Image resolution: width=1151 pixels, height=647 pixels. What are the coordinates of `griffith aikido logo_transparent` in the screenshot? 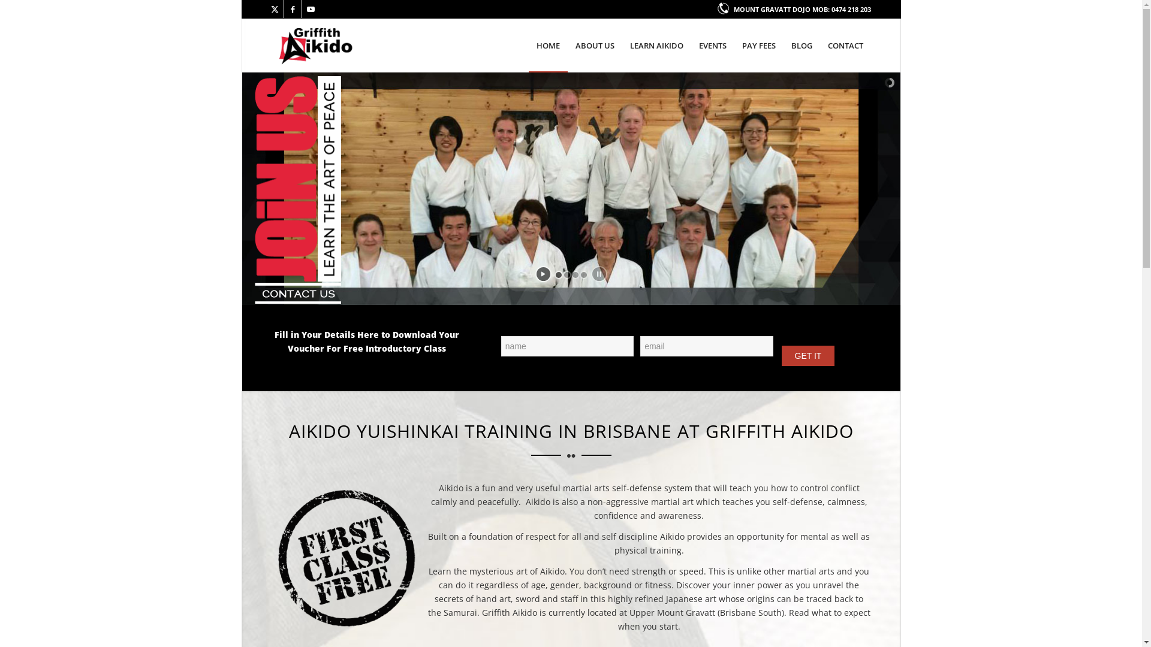 It's located at (315, 46).